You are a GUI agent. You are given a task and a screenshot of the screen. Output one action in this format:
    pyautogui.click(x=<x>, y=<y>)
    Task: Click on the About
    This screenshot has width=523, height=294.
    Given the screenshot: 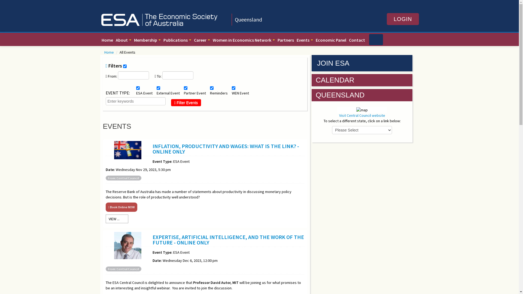 What is the action you would take?
    pyautogui.click(x=124, y=40)
    